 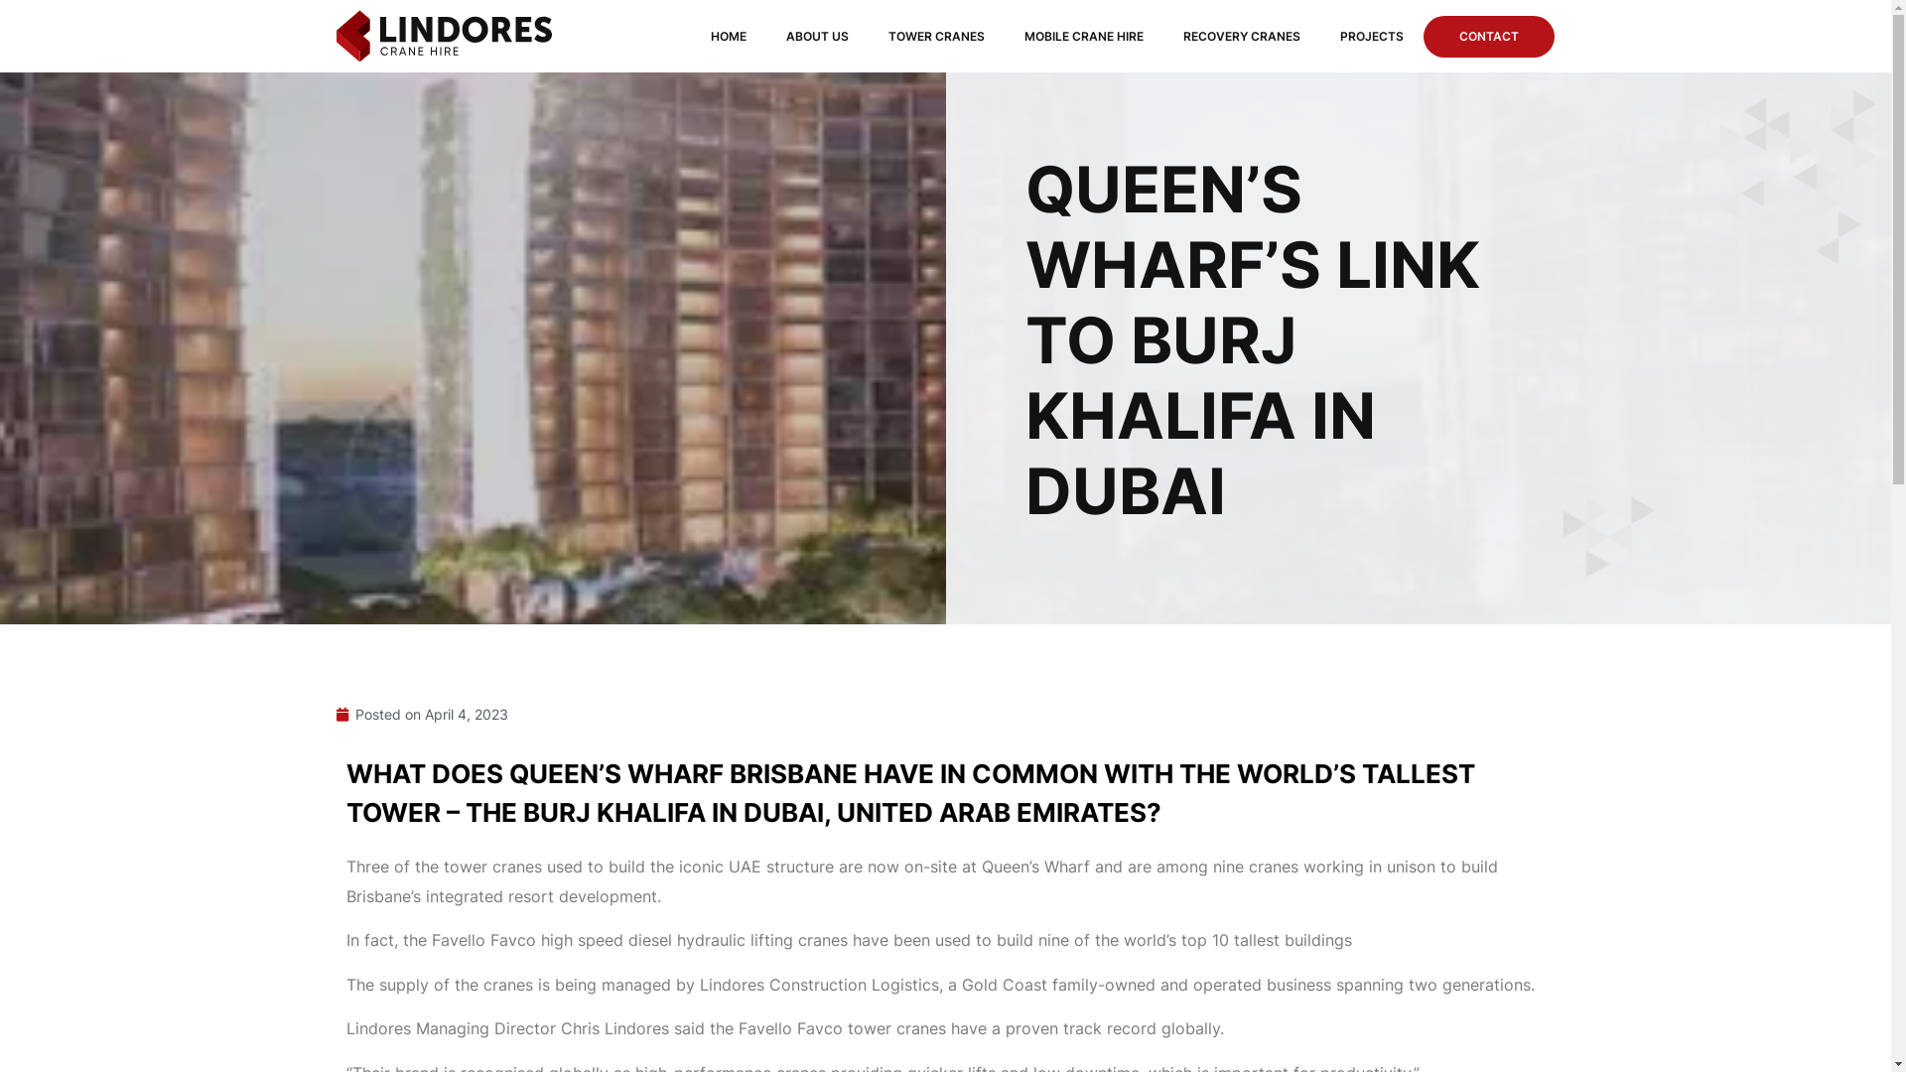 I want to click on TOWER CRANES, so click(x=937, y=37).